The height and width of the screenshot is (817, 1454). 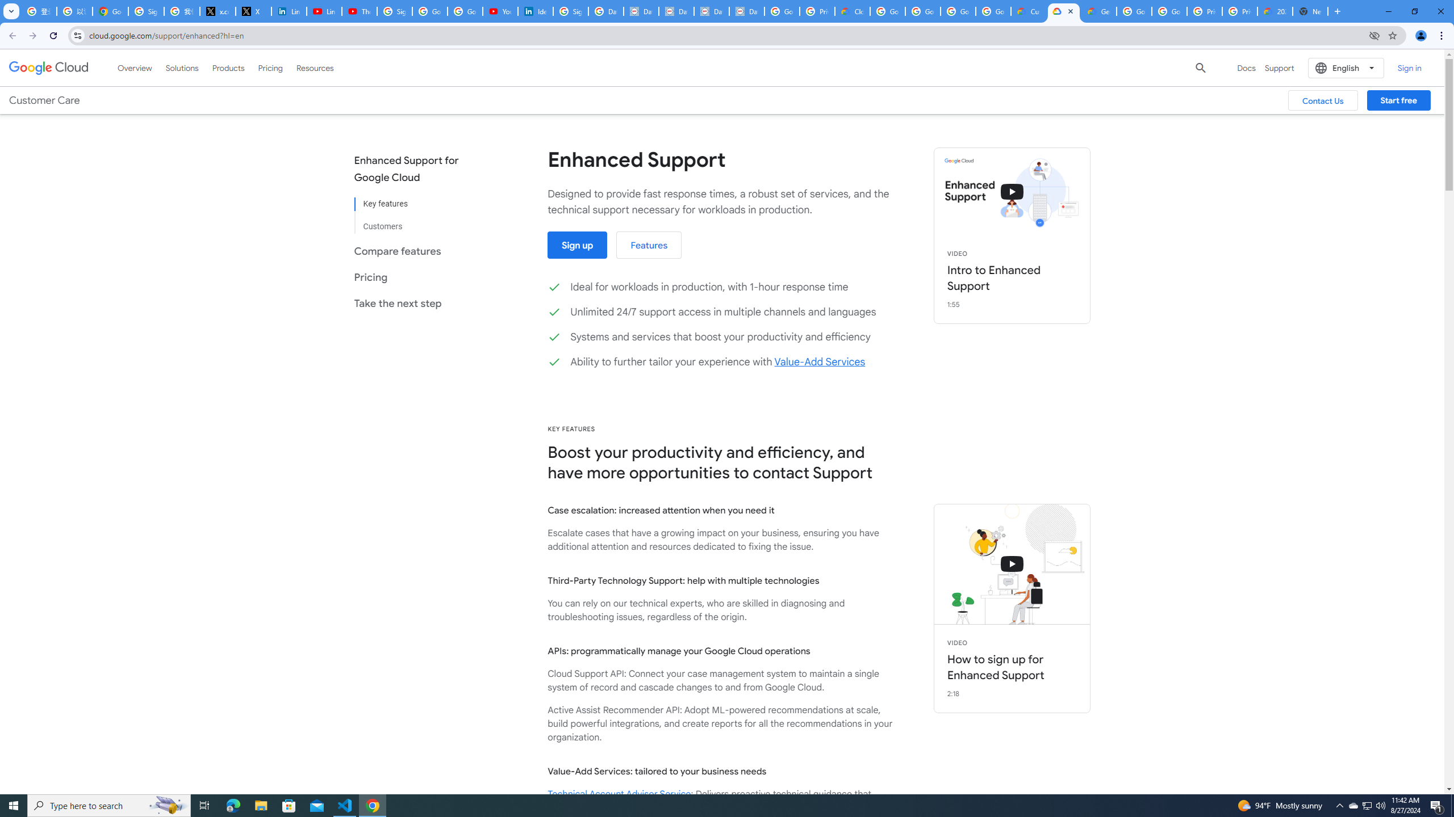 I want to click on X, so click(x=253, y=11).